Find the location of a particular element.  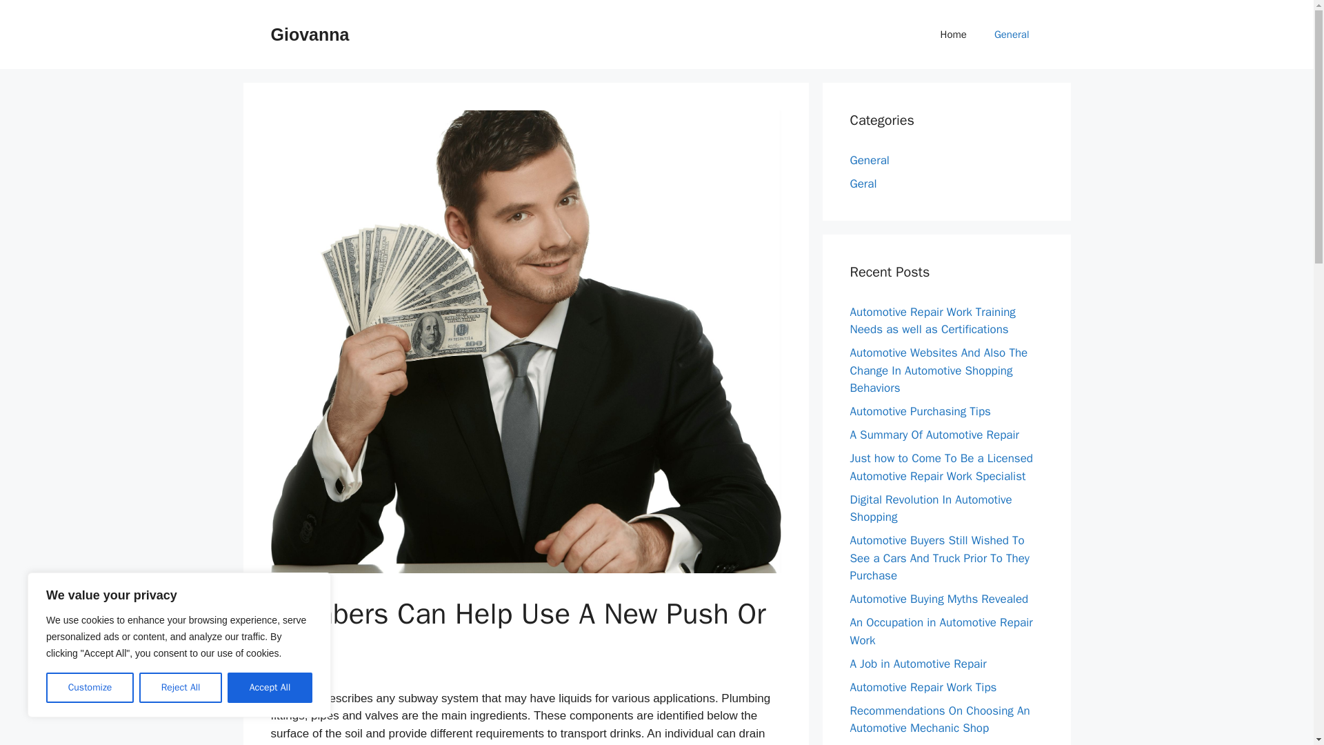

Automotive Buying Myths Revealed is located at coordinates (939, 599).